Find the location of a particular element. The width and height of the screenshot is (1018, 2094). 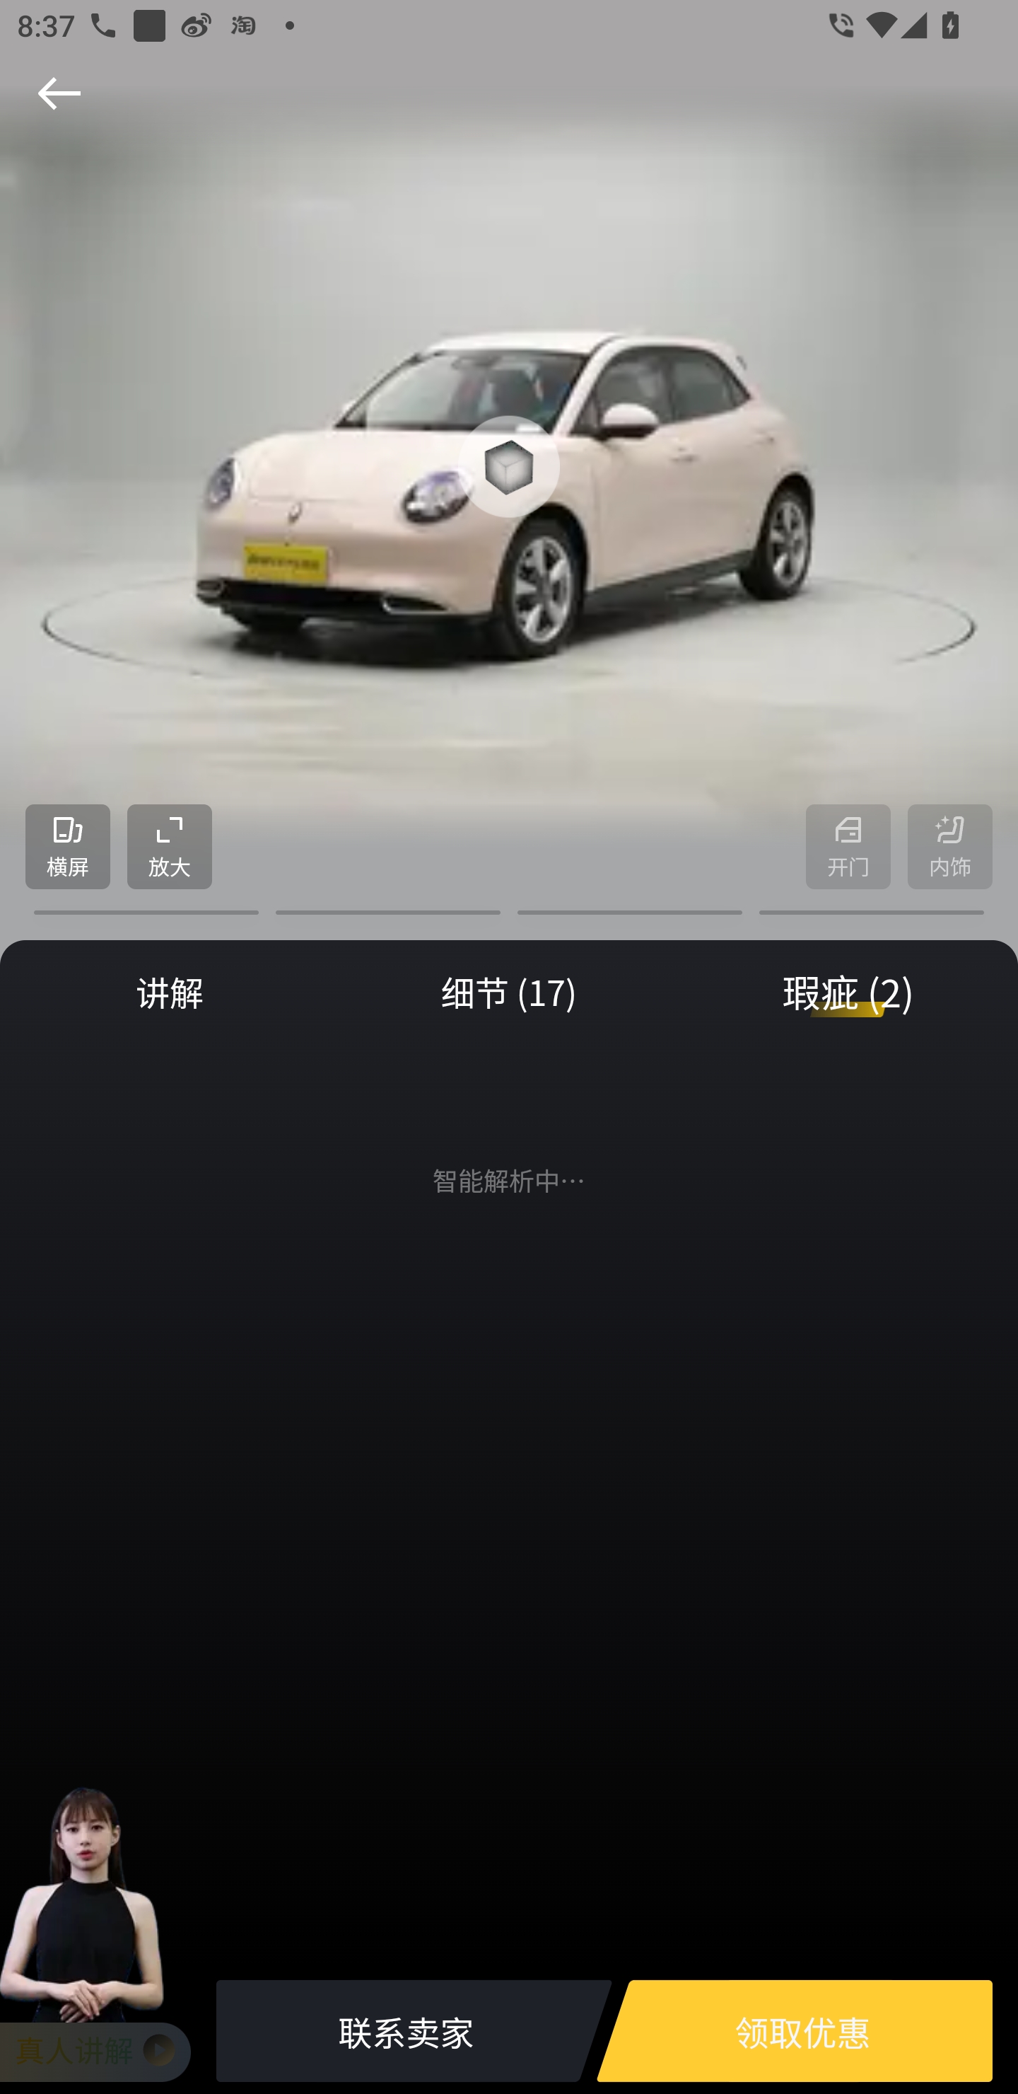

瑕疵 (2) is located at coordinates (848, 992).